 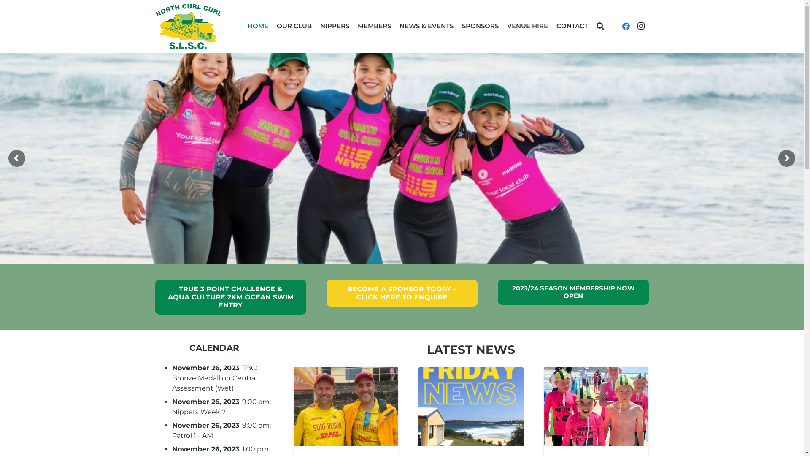 What do you see at coordinates (231, 297) in the screenshot?
I see `TRUE 3 POINT CHALLENGE & AQUA CULTURE 2KM OCEAN SWIM ENTRY` at bounding box center [231, 297].